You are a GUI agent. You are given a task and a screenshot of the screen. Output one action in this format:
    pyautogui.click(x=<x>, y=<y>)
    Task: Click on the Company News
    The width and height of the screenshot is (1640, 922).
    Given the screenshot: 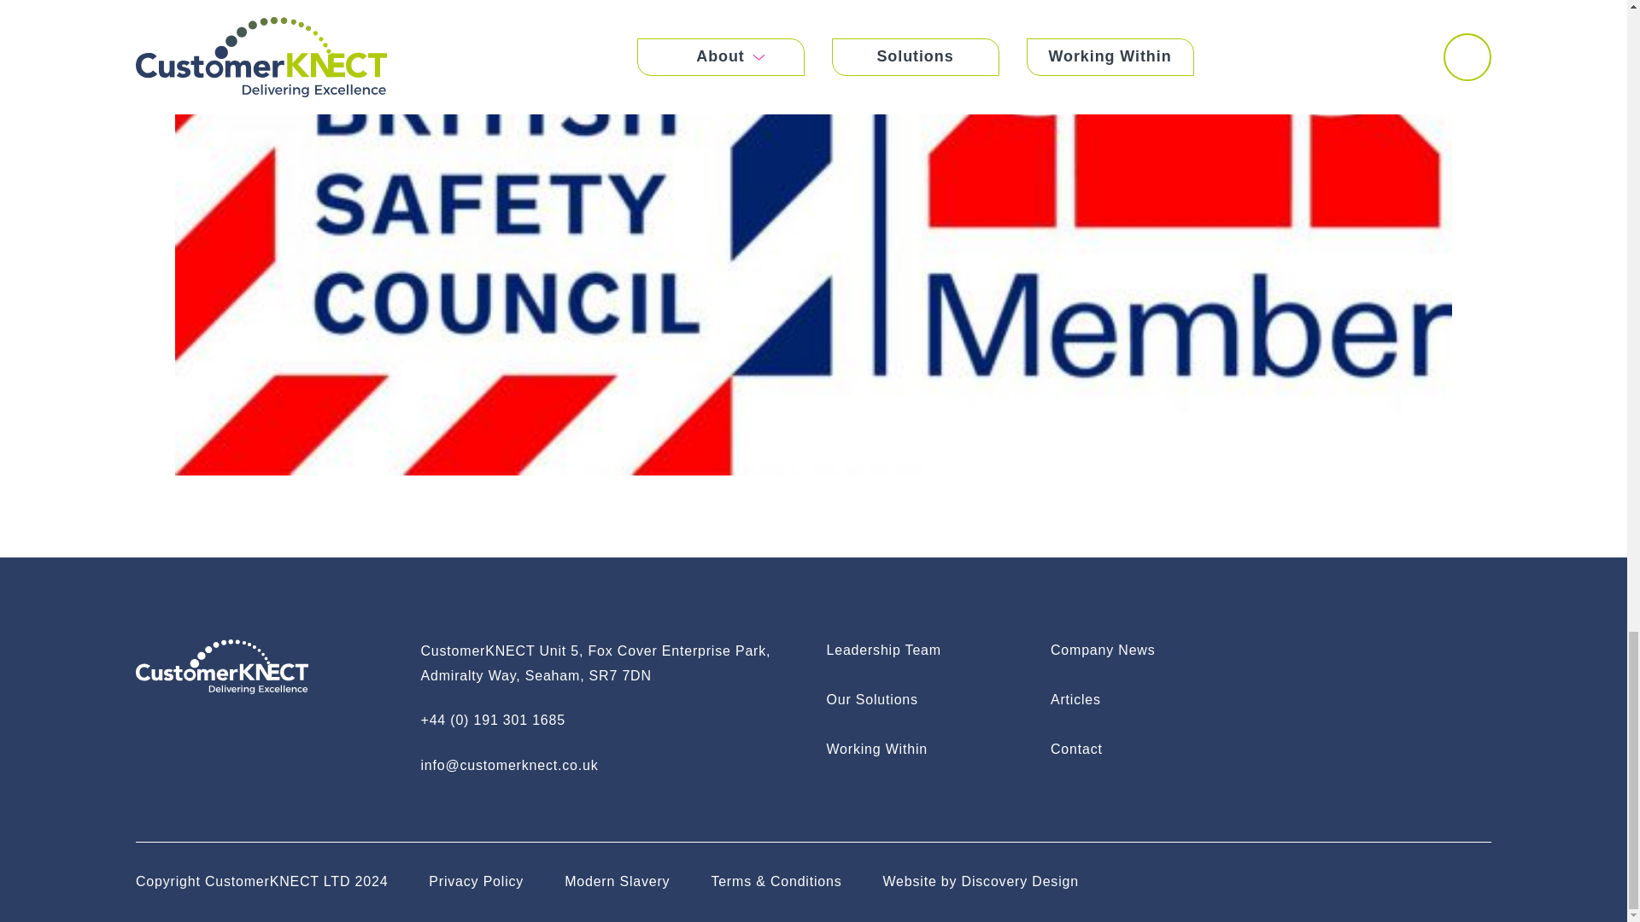 What is the action you would take?
    pyautogui.click(x=1156, y=651)
    